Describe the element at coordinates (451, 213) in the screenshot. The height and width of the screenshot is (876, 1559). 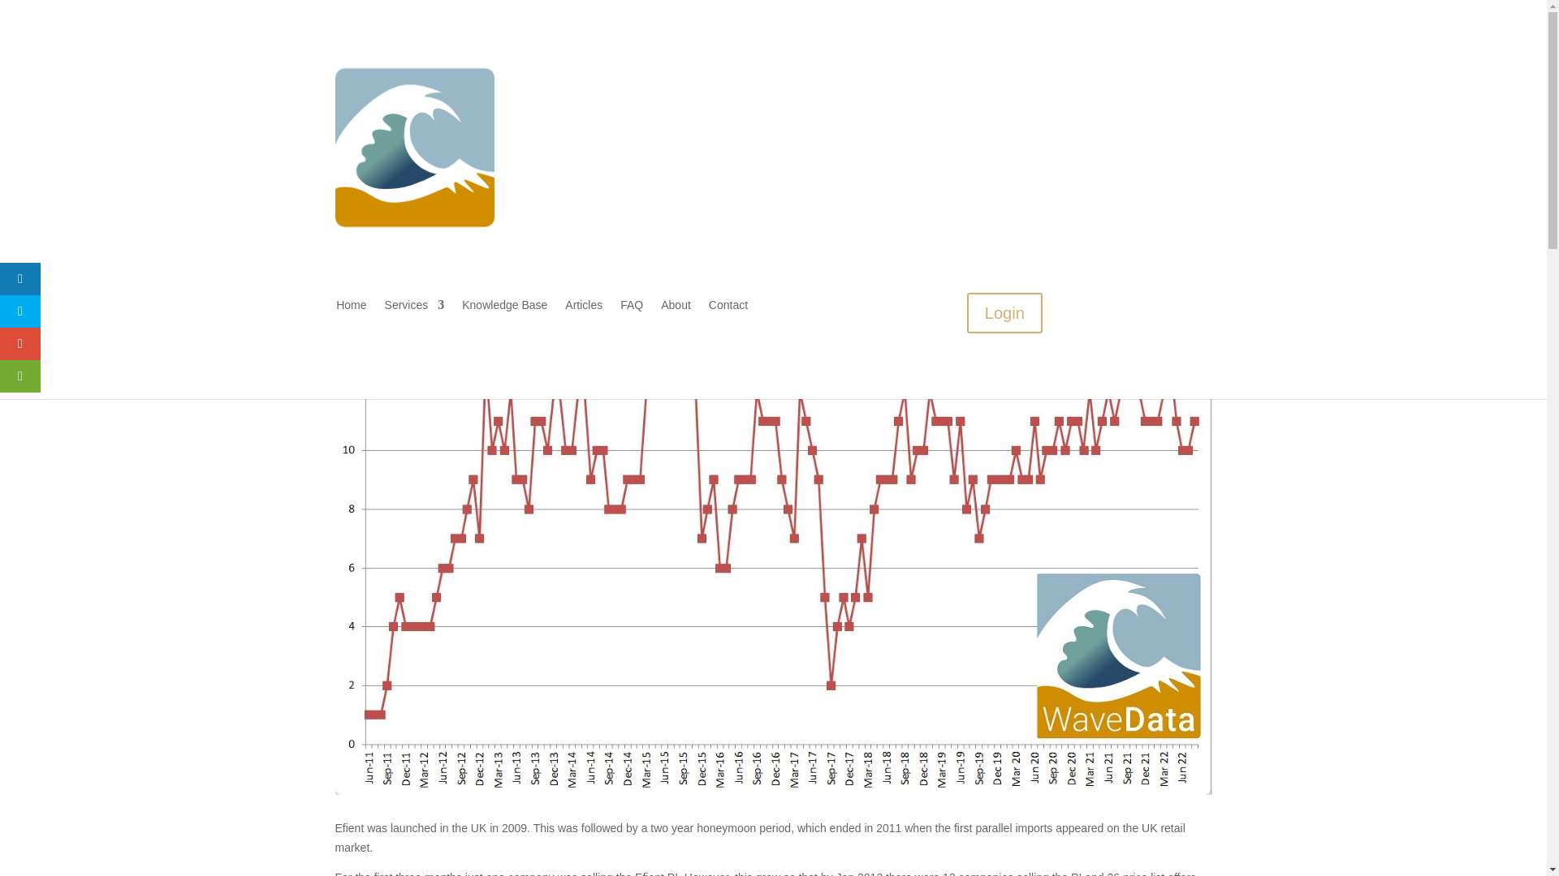
I see `Parallel Imports` at that location.